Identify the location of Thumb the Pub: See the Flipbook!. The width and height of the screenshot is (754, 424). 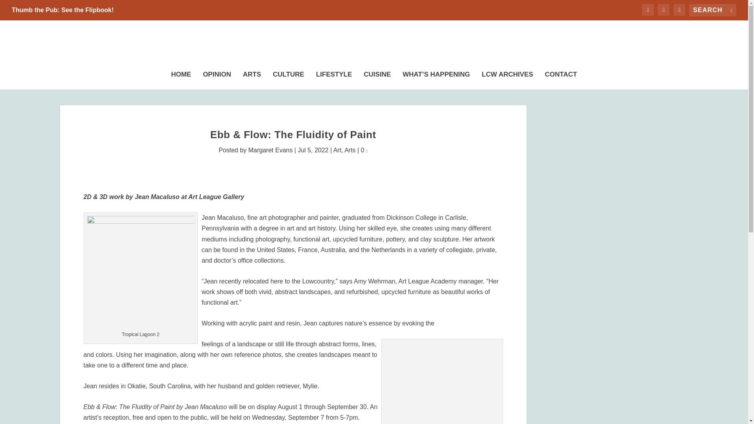
(63, 10).